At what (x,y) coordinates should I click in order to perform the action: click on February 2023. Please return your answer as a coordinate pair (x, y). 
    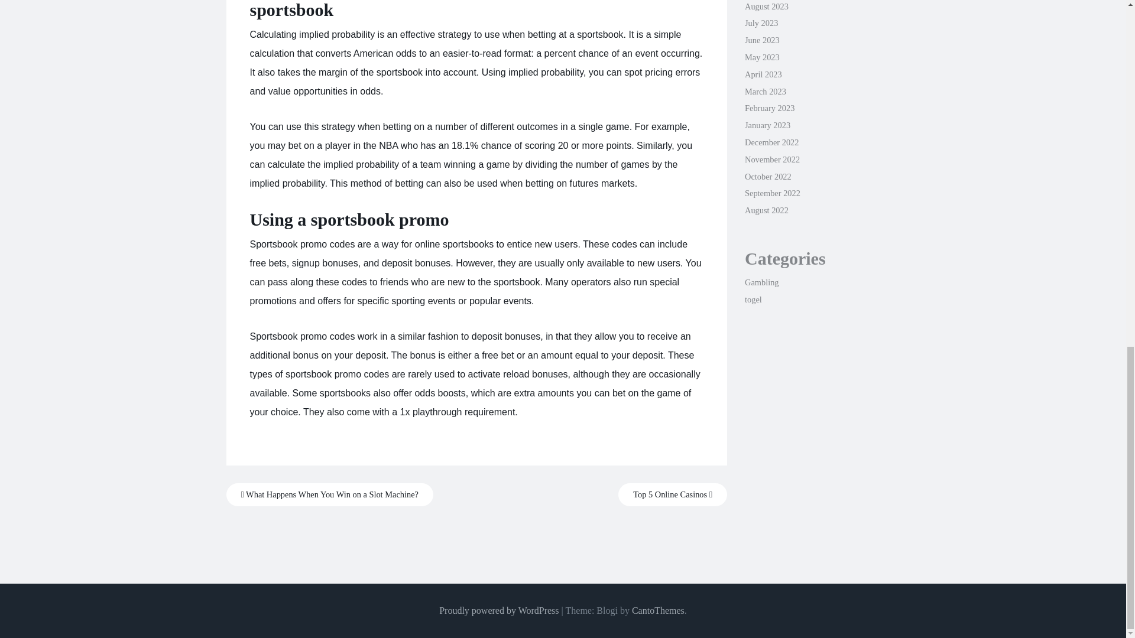
    Looking at the image, I should click on (770, 108).